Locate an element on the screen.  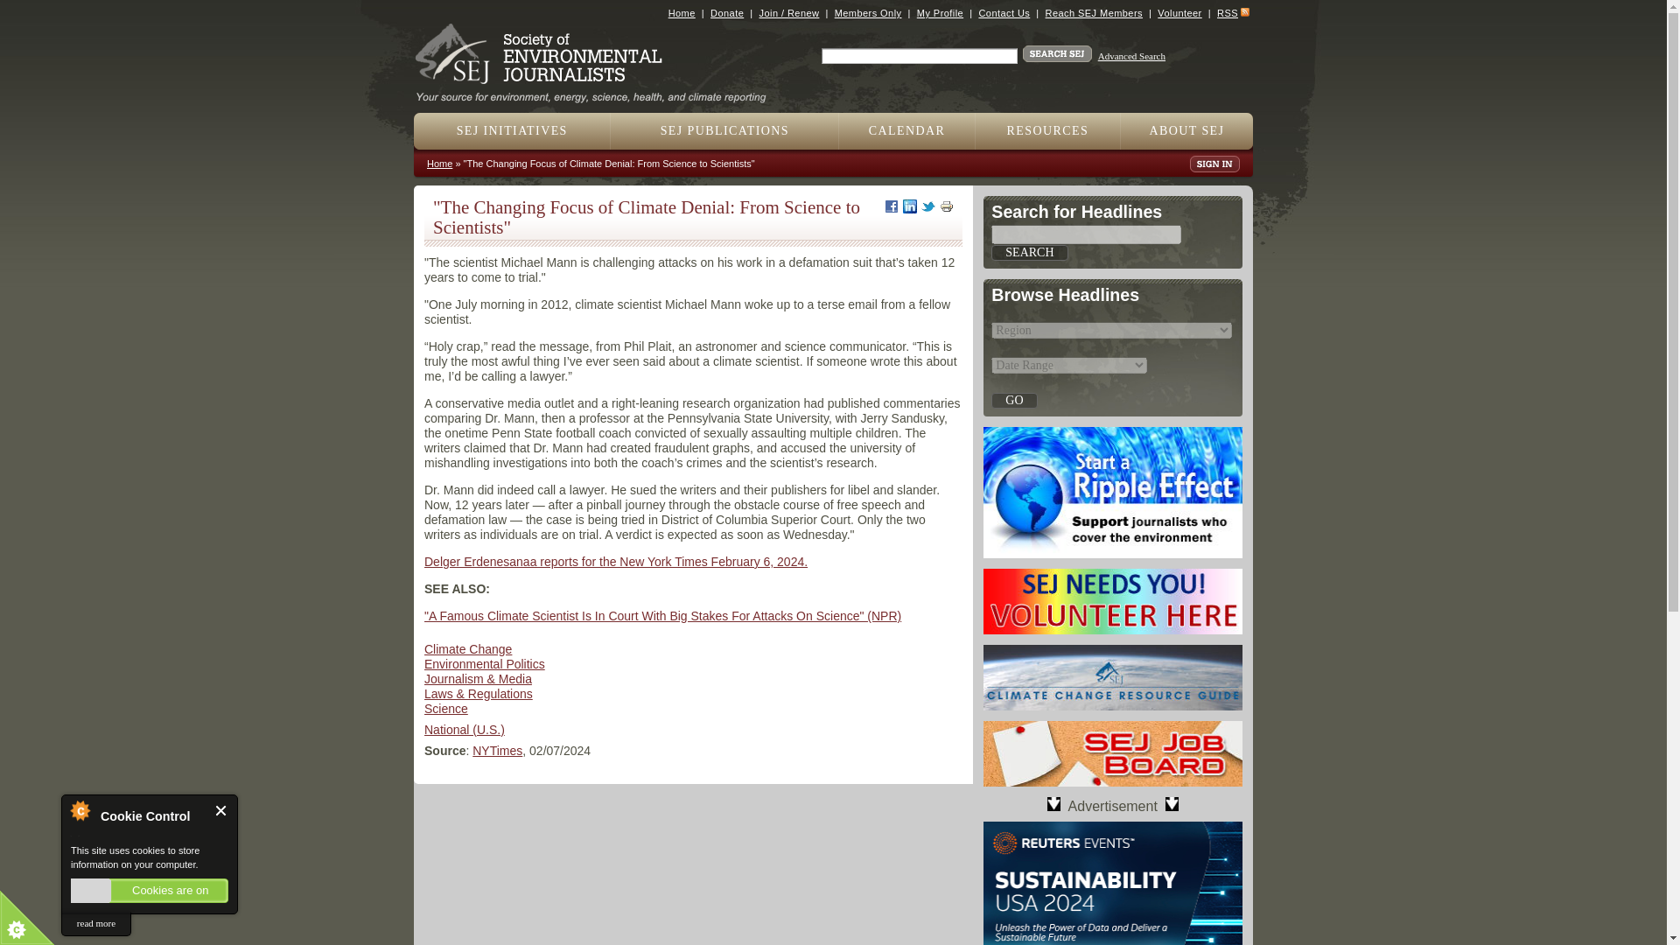
Members Only is located at coordinates (868, 12).